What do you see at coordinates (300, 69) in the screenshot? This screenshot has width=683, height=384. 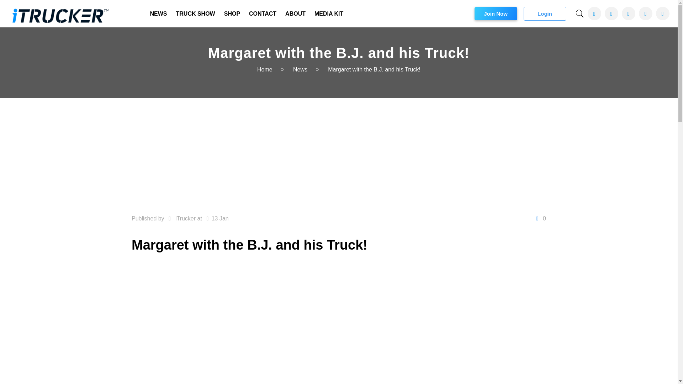 I see `News` at bounding box center [300, 69].